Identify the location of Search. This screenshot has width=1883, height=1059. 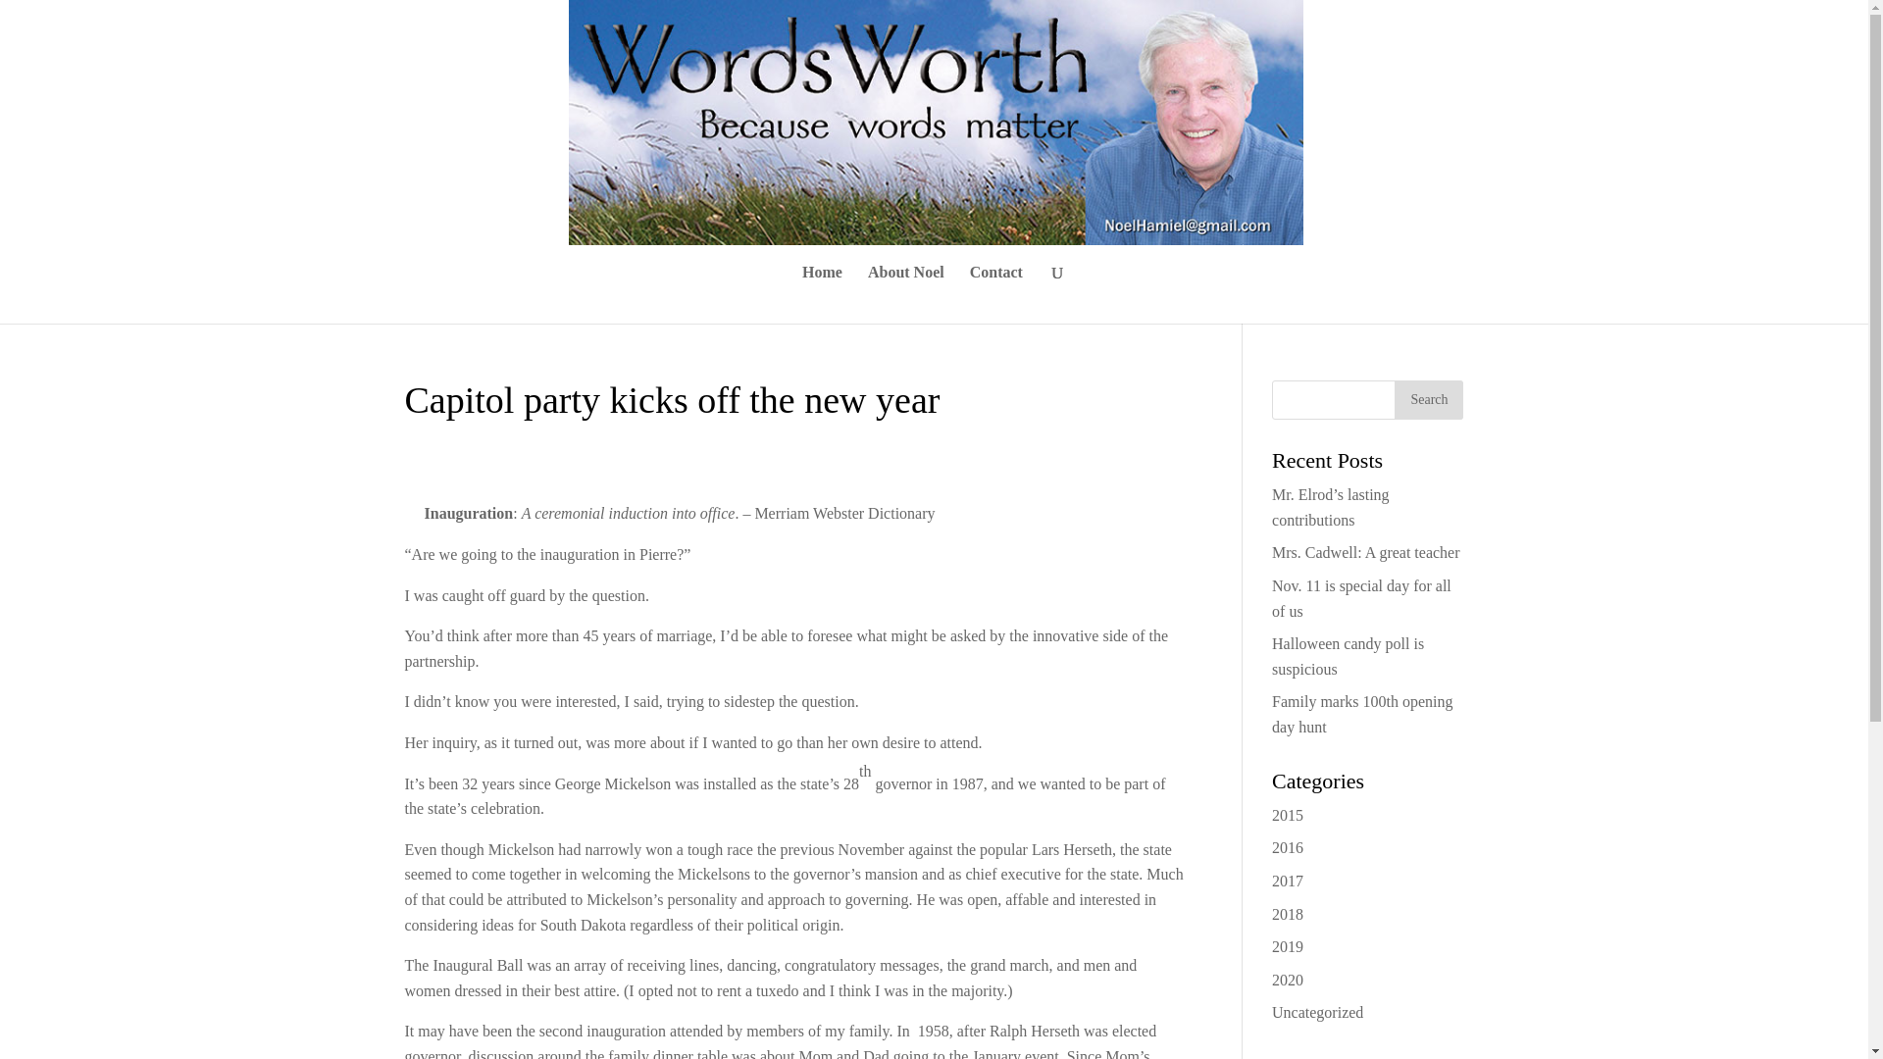
(1428, 399).